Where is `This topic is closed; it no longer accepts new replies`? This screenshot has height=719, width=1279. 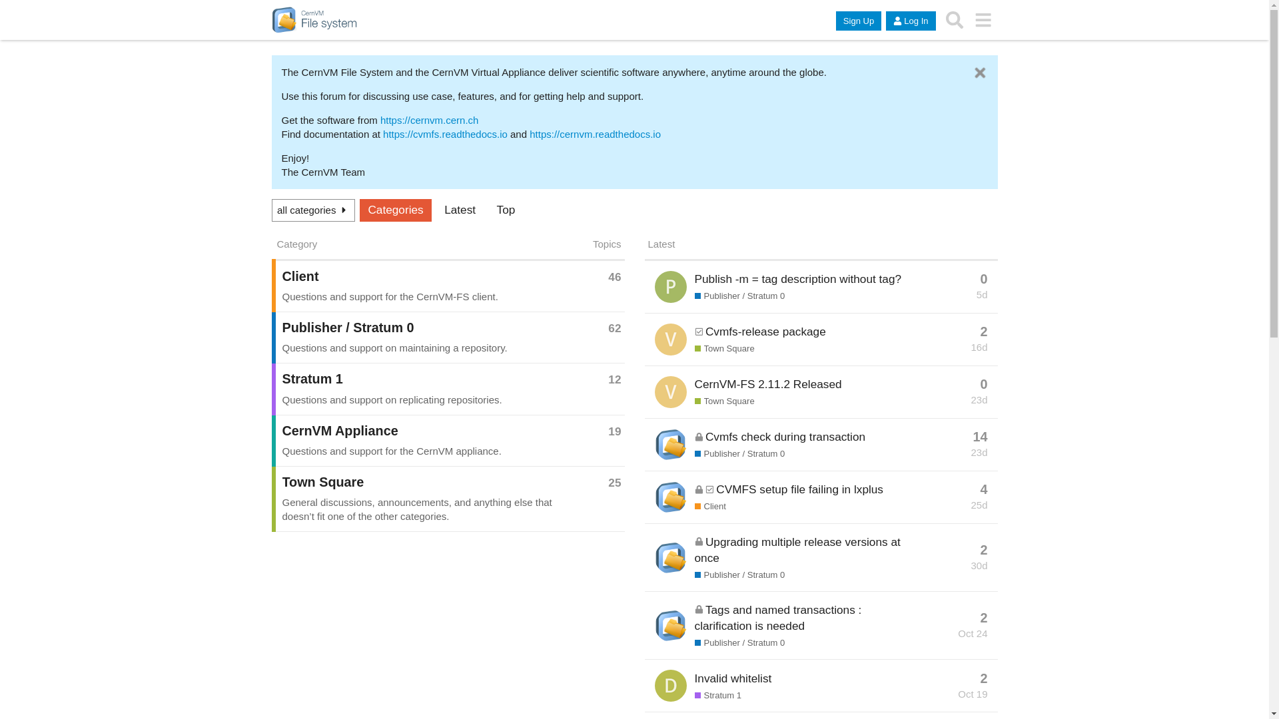
This topic is closed; it no longer accepts new replies is located at coordinates (699, 542).